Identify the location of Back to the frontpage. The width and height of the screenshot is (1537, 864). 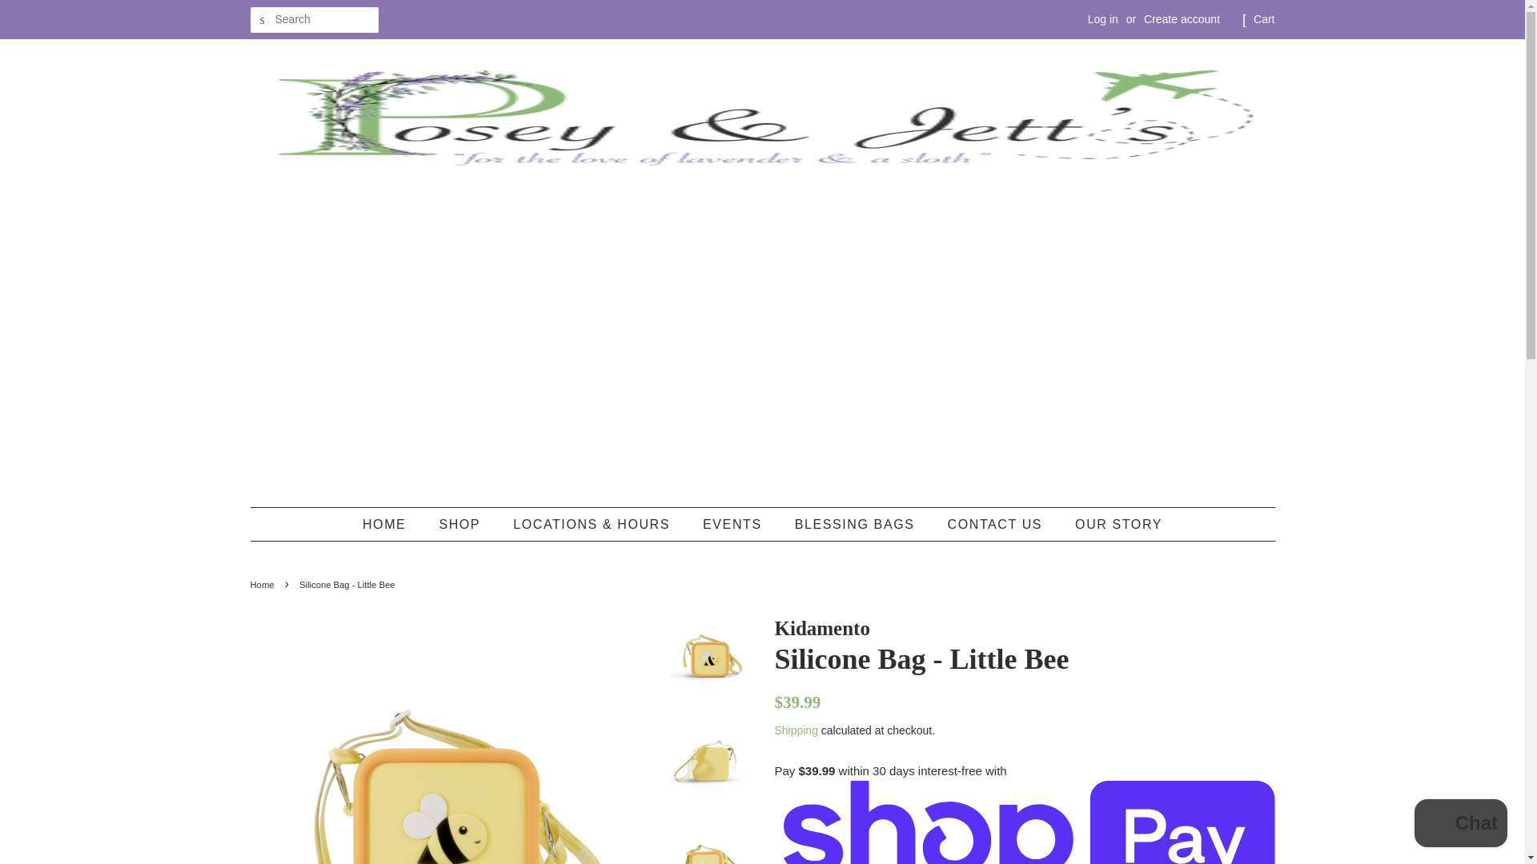
(263, 584).